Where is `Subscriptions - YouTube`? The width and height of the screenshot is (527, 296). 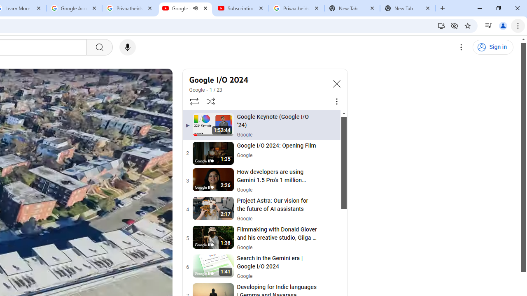 Subscriptions - YouTube is located at coordinates (241, 8).